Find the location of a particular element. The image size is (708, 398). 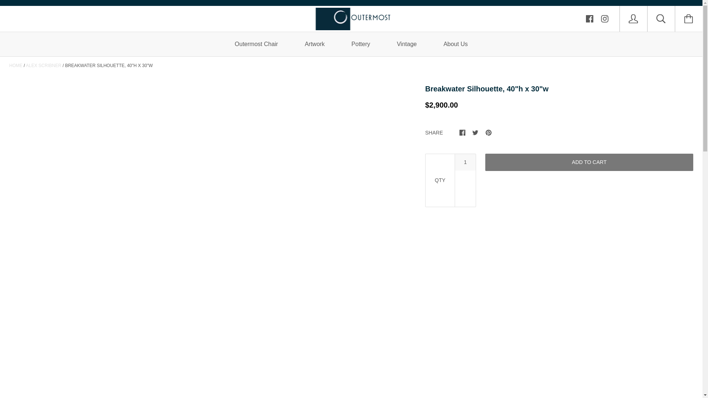

About Us is located at coordinates (456, 44).